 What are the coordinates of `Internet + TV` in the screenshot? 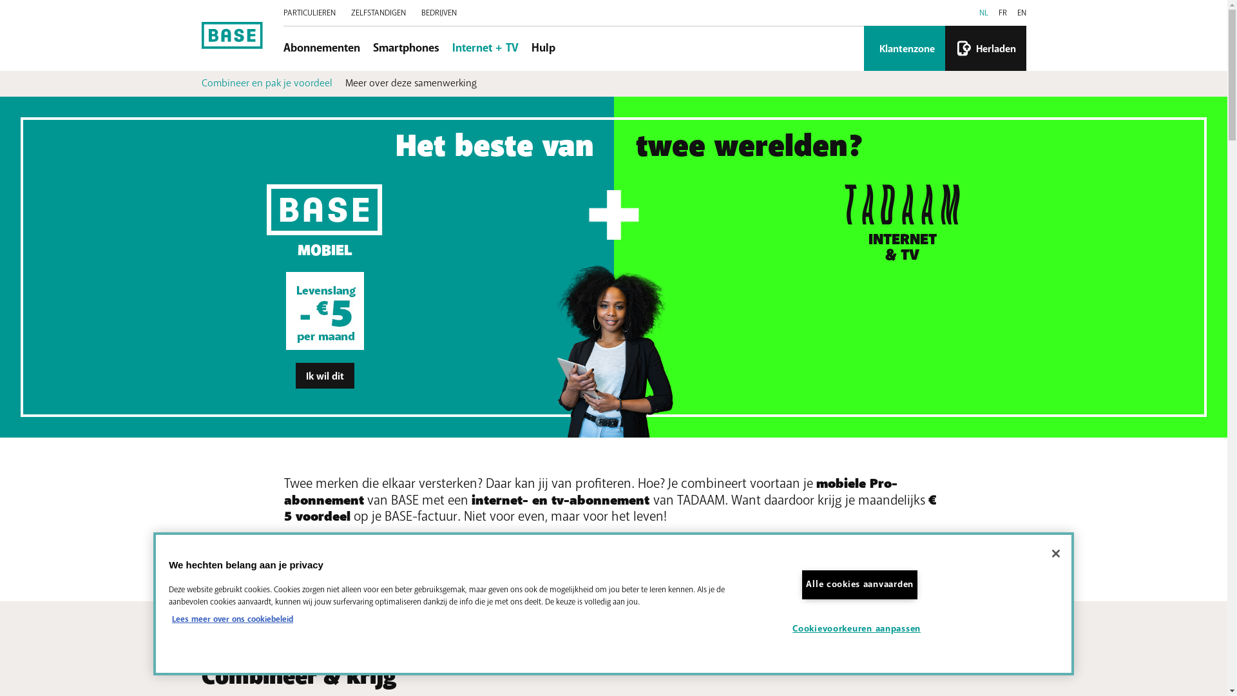 It's located at (486, 49).